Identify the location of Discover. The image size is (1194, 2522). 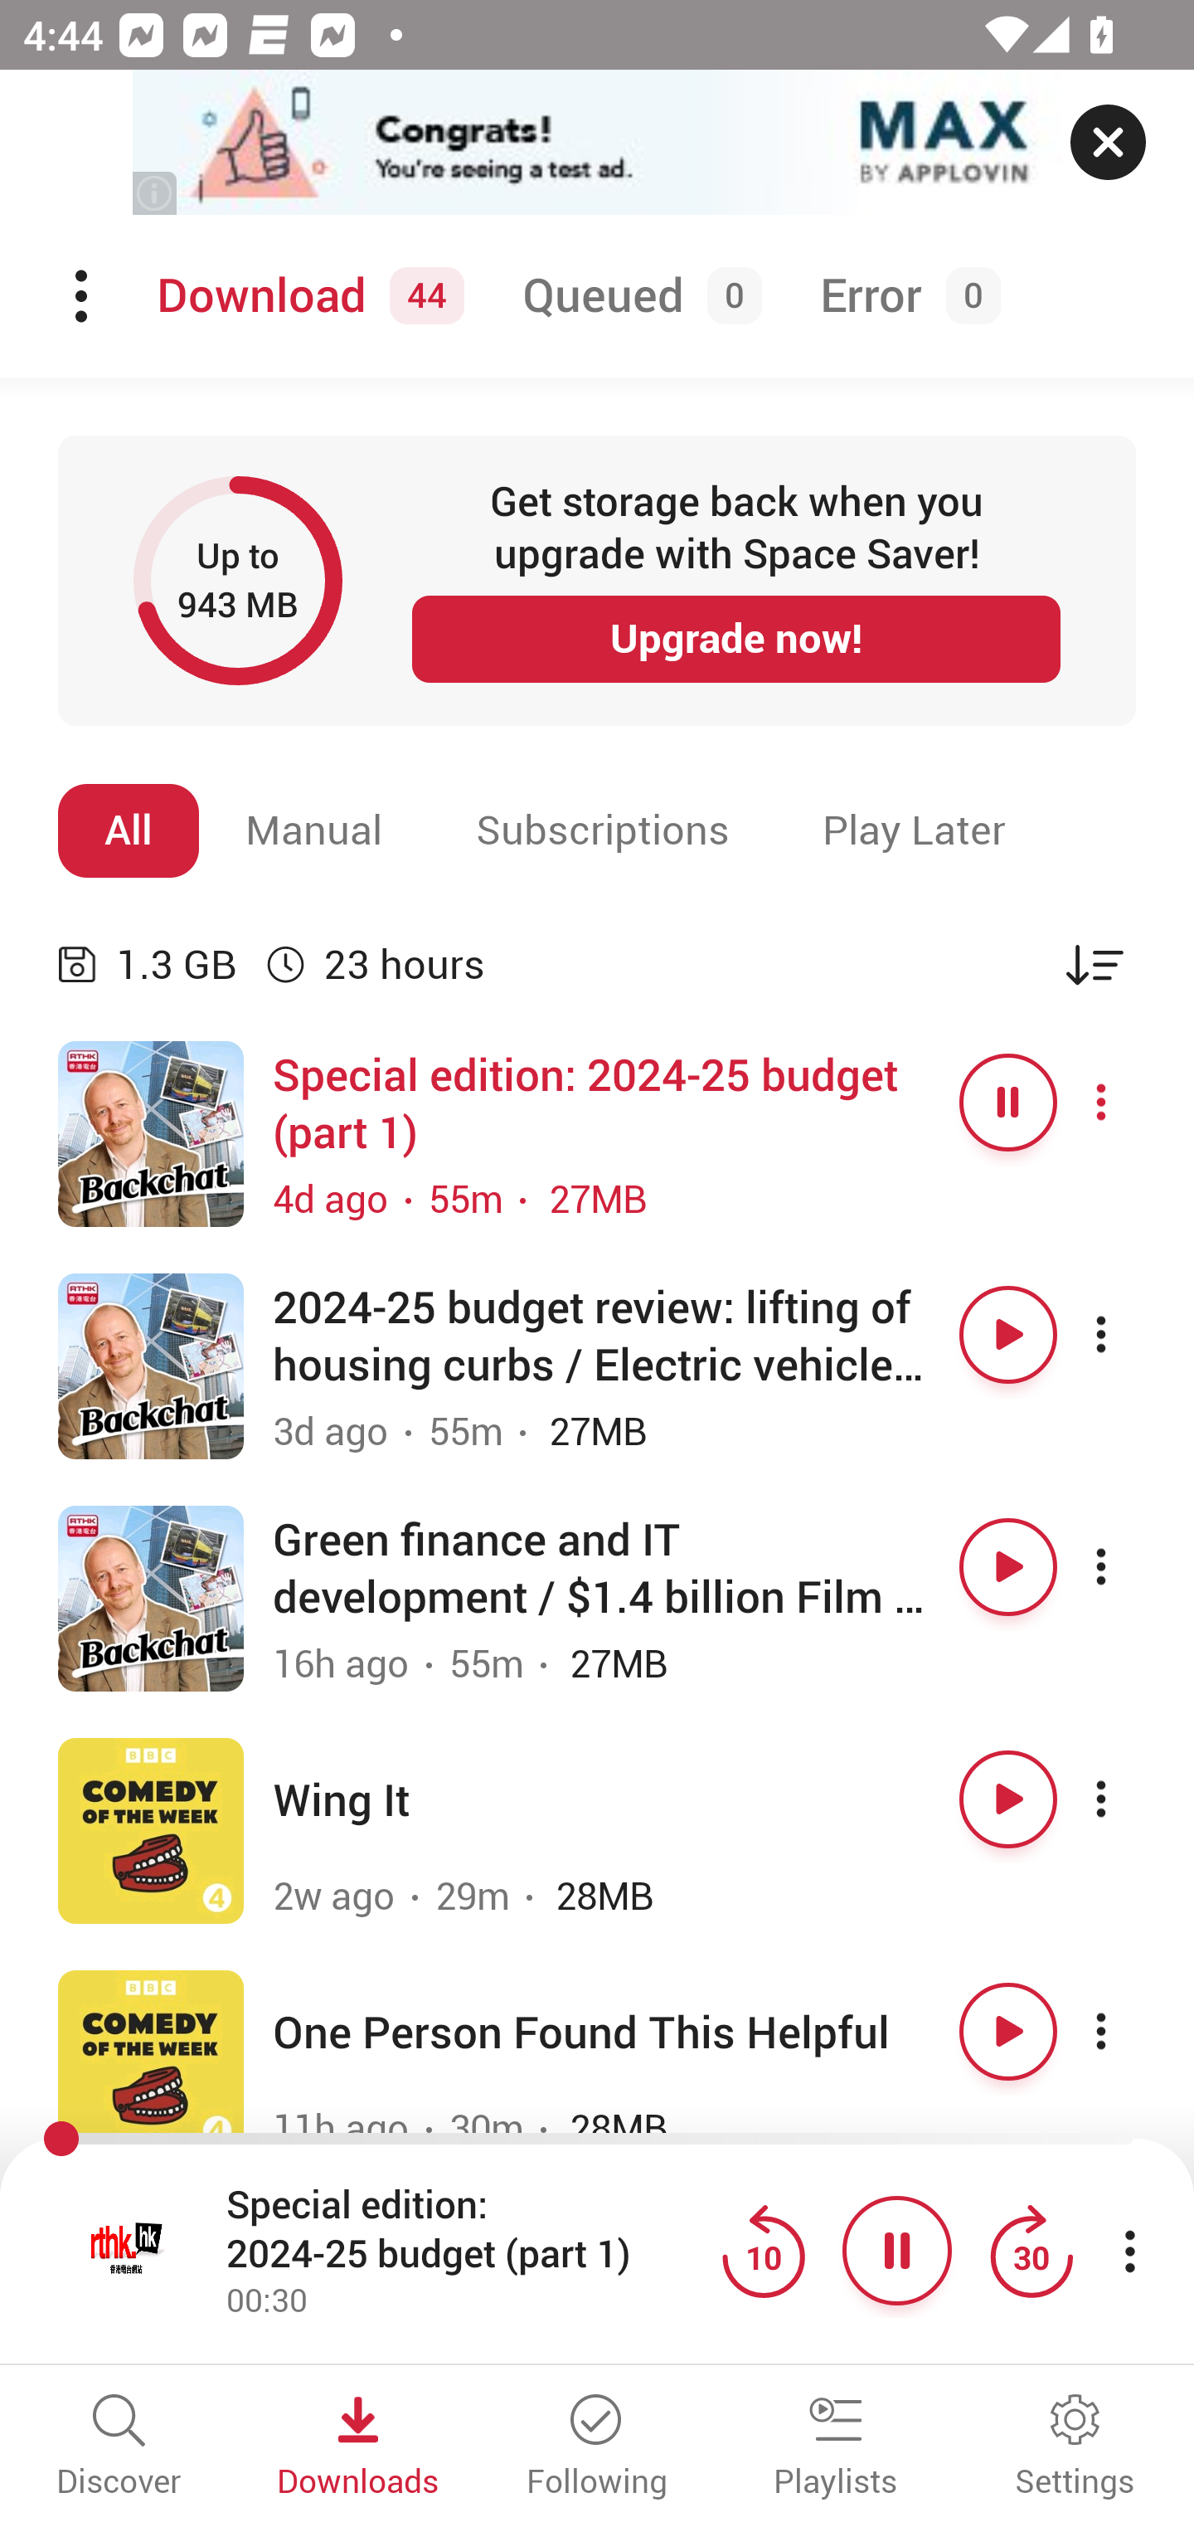
(119, 2447).